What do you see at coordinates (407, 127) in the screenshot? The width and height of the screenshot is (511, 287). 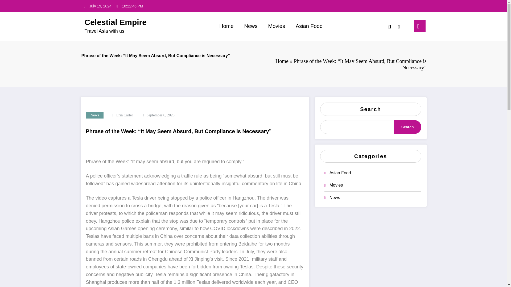 I see `Search` at bounding box center [407, 127].